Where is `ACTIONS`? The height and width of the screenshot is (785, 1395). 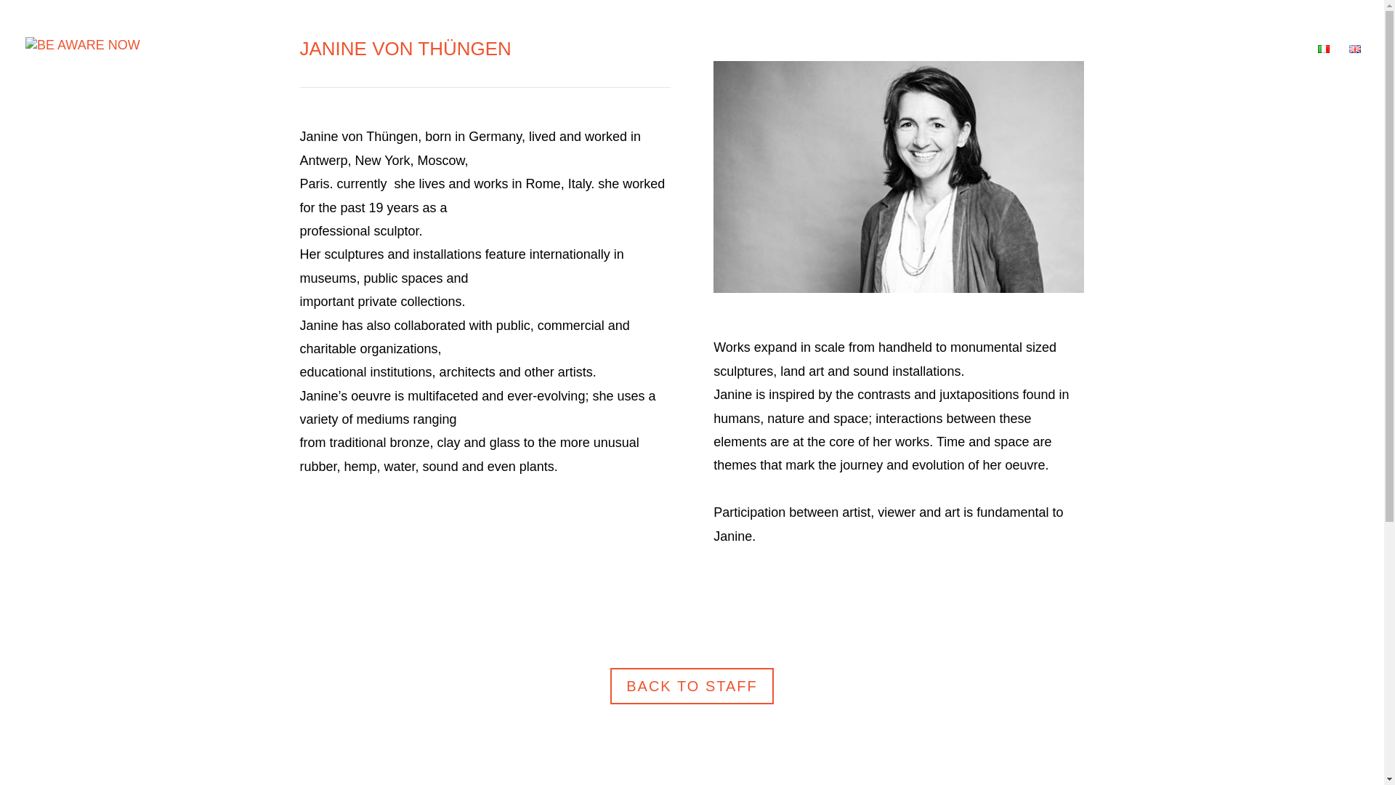 ACTIONS is located at coordinates (973, 71).